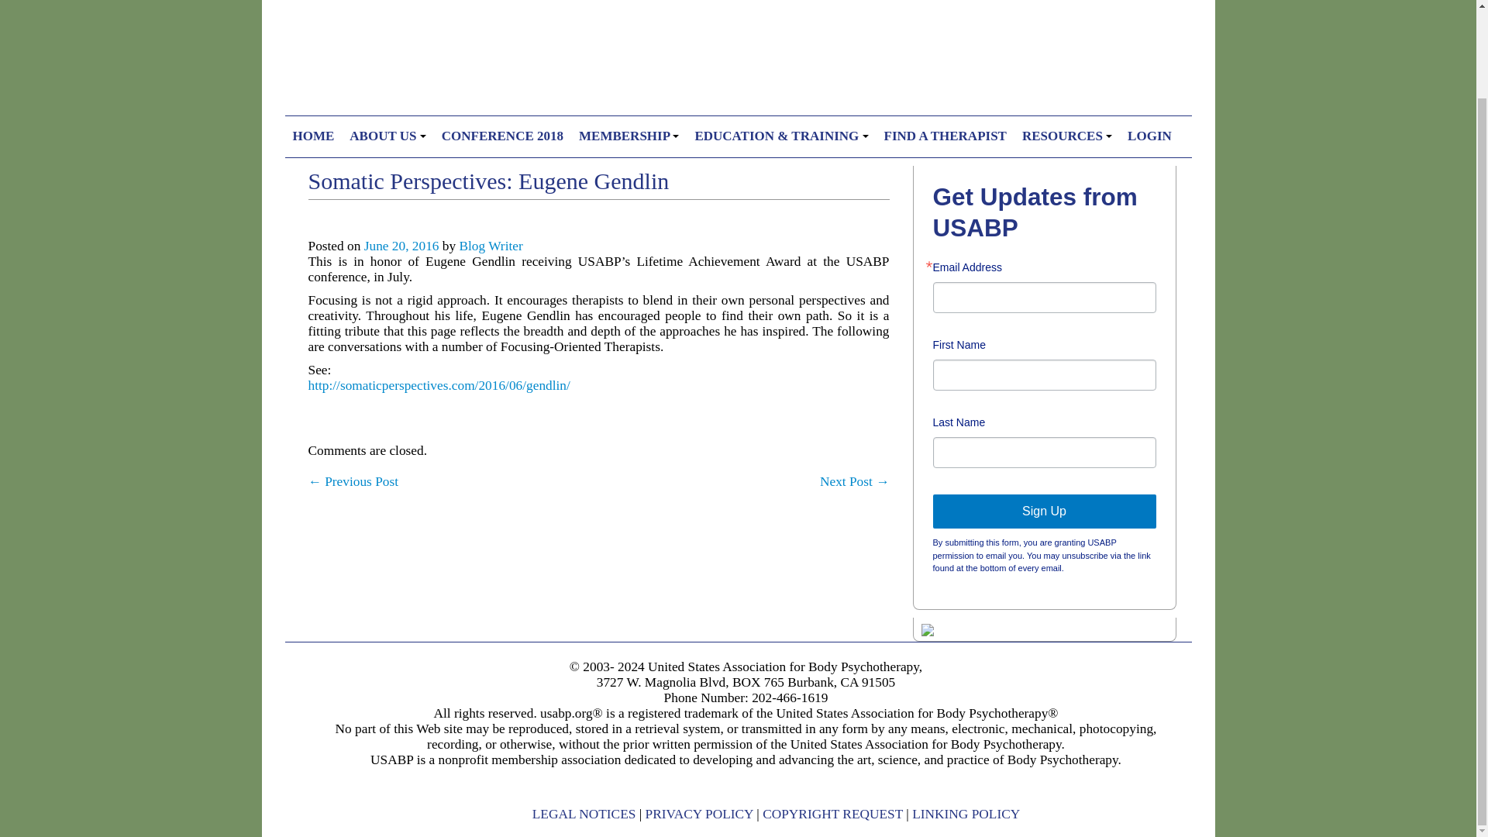 The width and height of the screenshot is (1488, 837). I want to click on Skip to primary content, so click(349, 122).